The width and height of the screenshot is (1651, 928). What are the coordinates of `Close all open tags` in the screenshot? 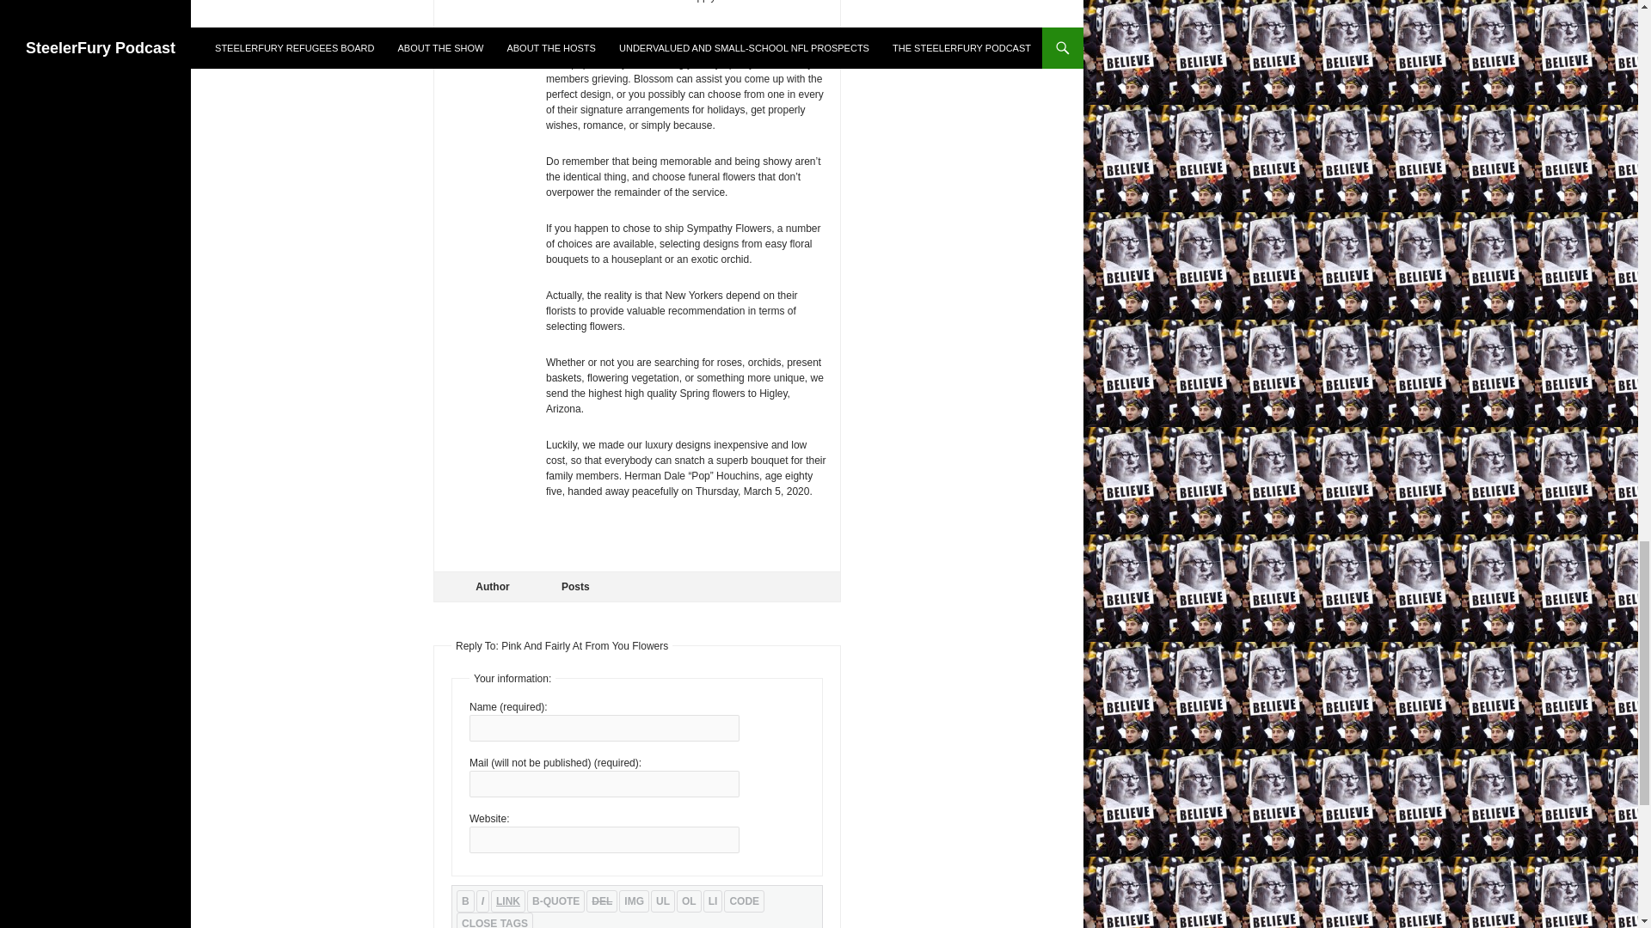 It's located at (495, 919).